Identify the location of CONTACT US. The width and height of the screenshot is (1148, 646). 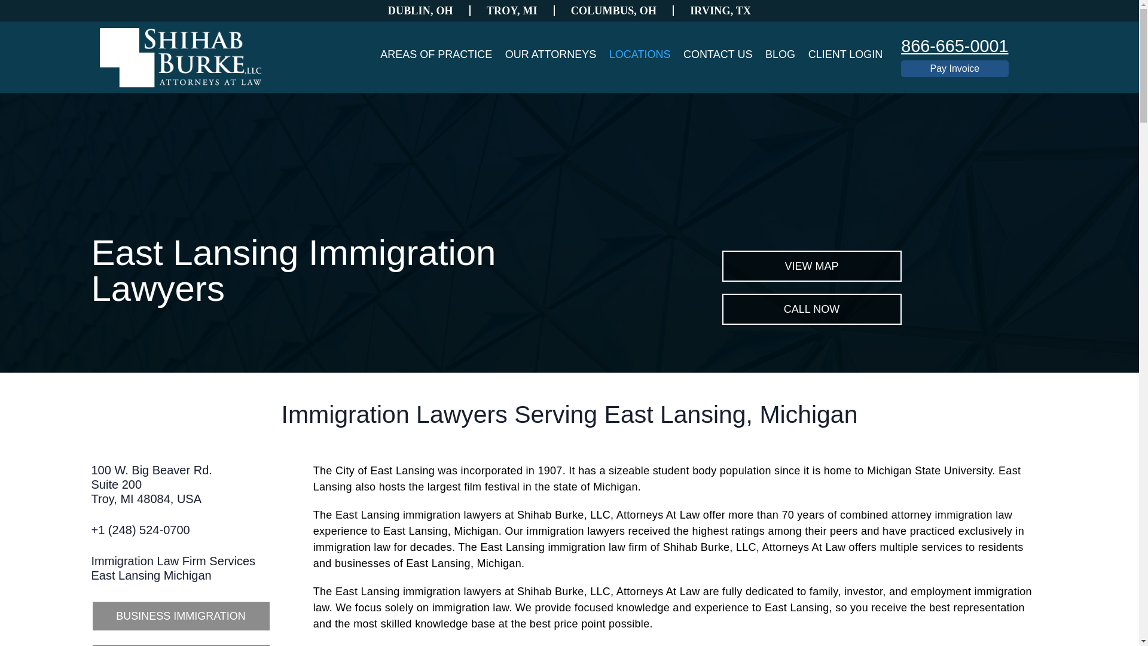
(151, 484).